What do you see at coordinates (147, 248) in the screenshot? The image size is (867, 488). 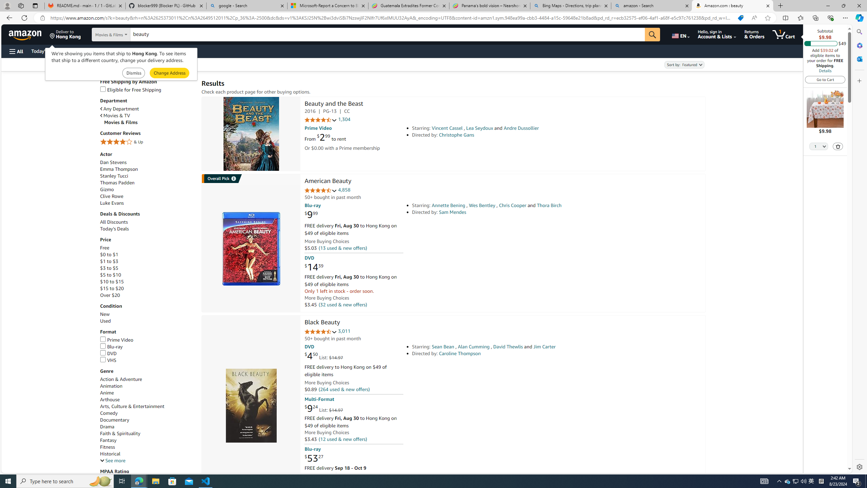 I see `Free` at bounding box center [147, 248].